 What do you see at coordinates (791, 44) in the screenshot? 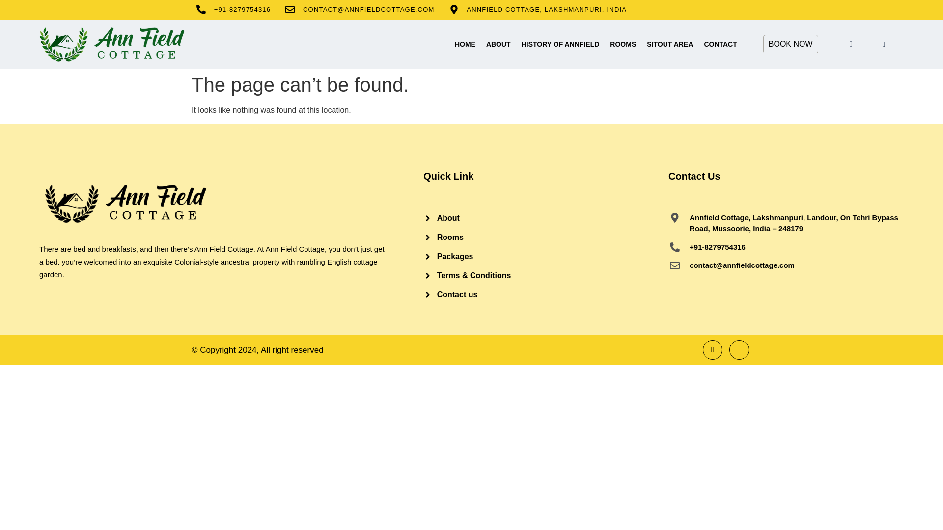
I see `BOOK NOW` at bounding box center [791, 44].